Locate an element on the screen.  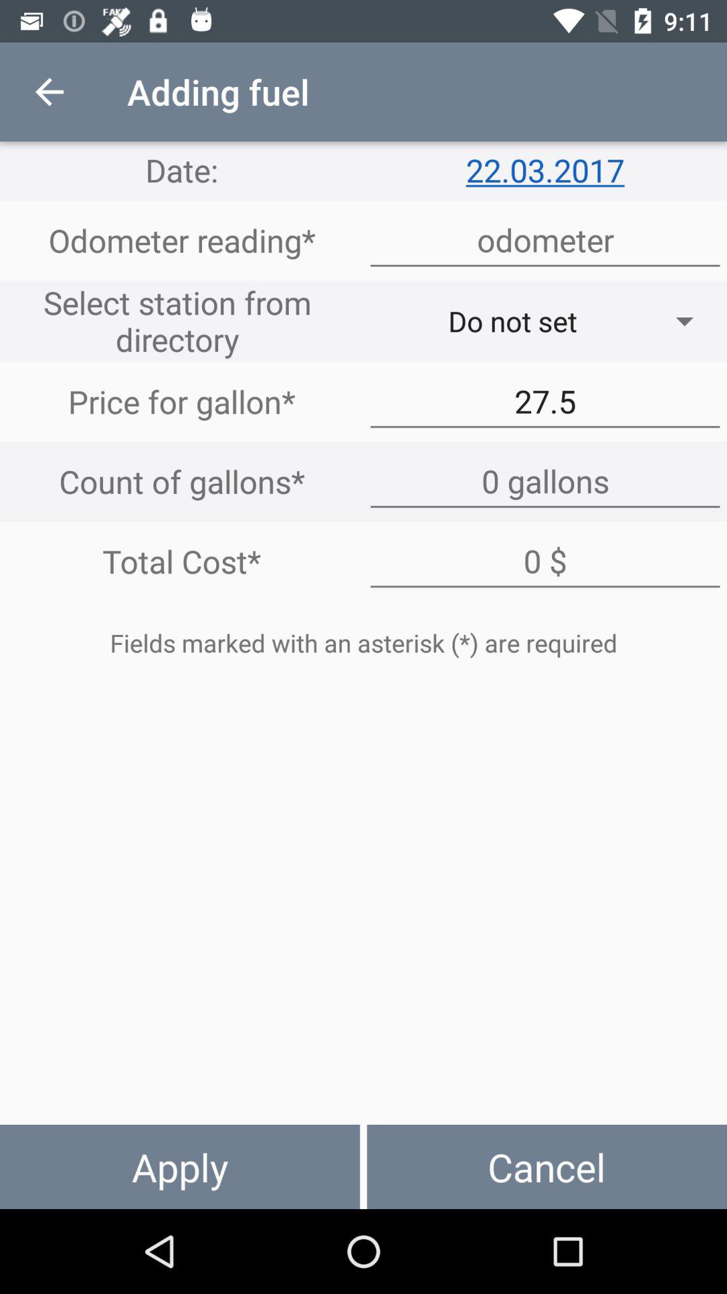
insert gallons is located at coordinates (545, 481).